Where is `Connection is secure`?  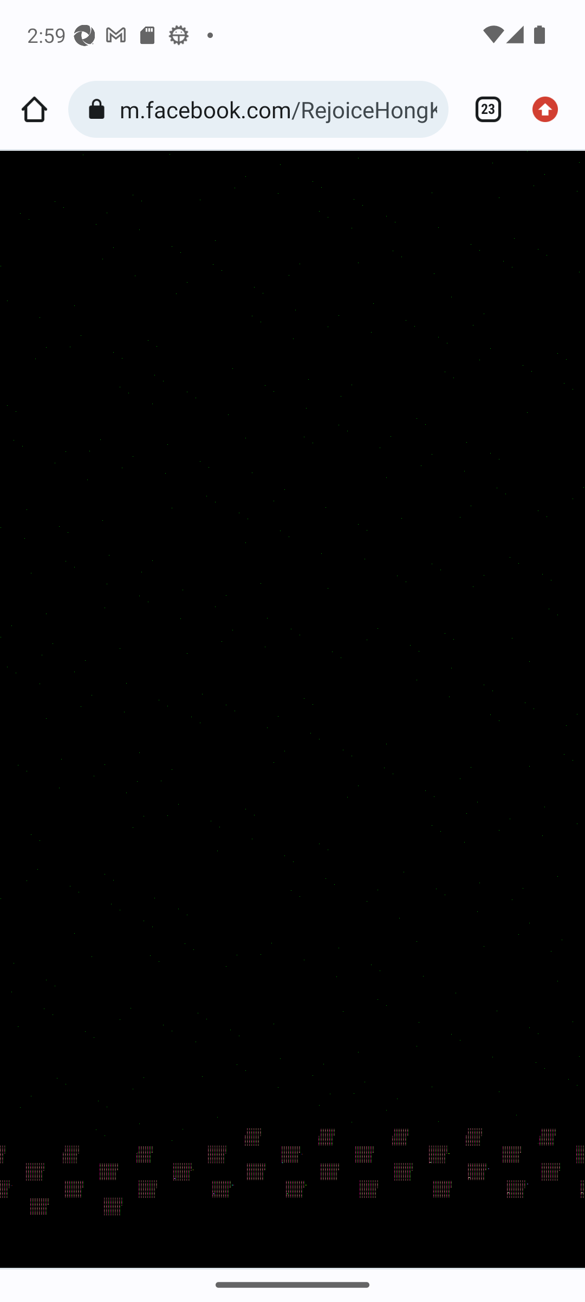
Connection is secure is located at coordinates (100, 110).